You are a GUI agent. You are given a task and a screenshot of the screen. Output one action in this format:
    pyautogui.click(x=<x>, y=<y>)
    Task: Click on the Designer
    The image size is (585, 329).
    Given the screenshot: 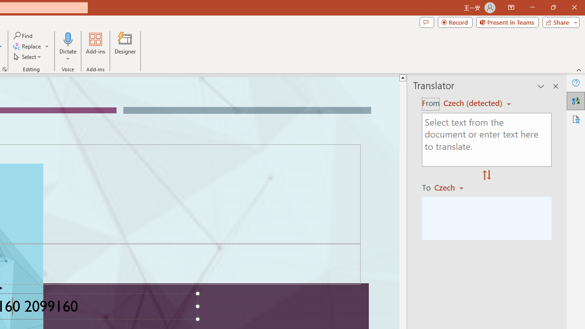 What is the action you would take?
    pyautogui.click(x=125, y=47)
    